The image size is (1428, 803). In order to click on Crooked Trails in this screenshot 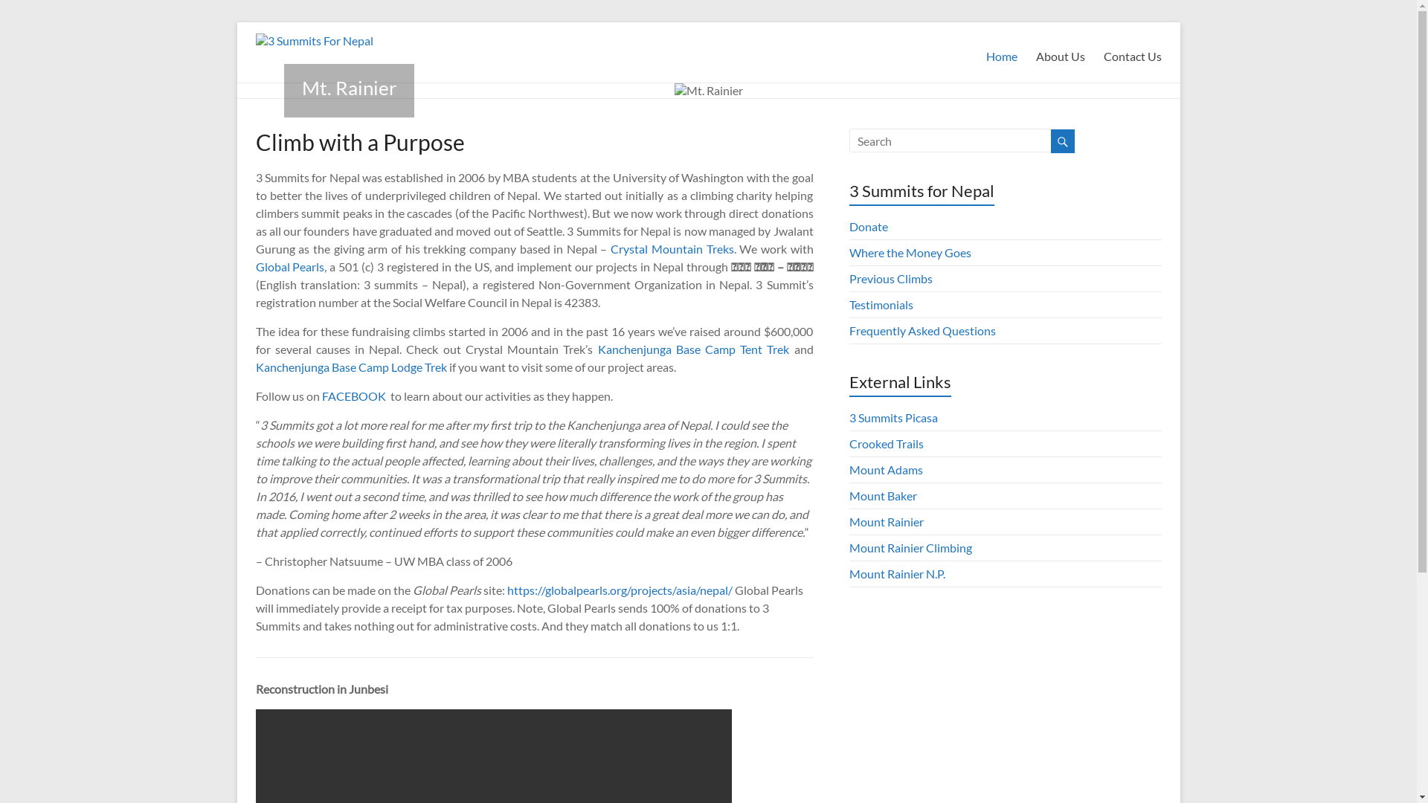, I will do `click(887, 443)`.